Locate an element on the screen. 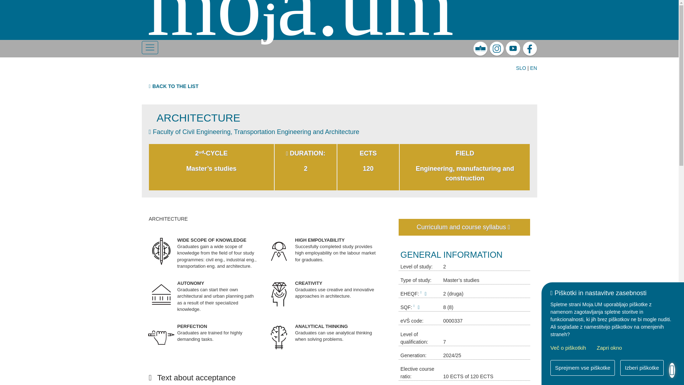 This screenshot has height=385, width=684. moja.um is located at coordinates (300, 27).